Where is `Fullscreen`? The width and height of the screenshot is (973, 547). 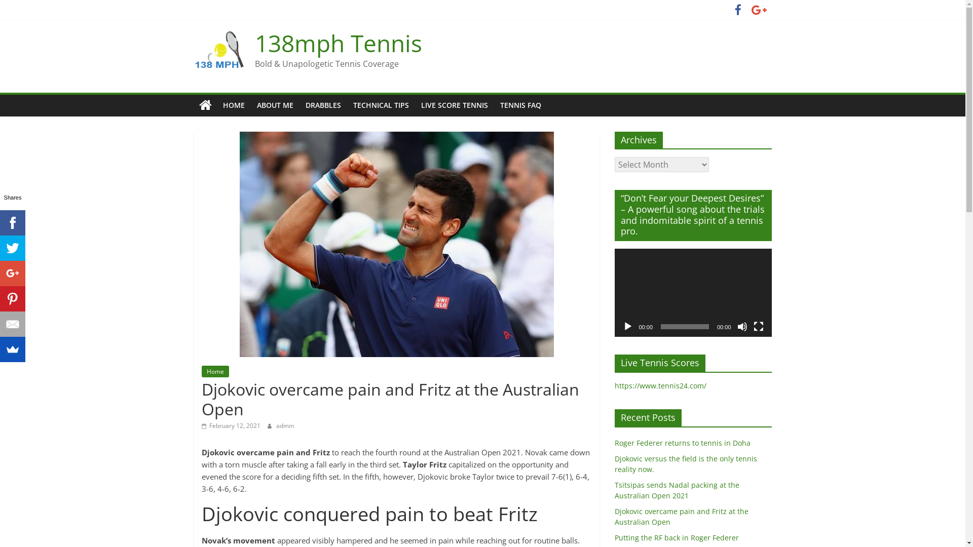
Fullscreen is located at coordinates (758, 326).